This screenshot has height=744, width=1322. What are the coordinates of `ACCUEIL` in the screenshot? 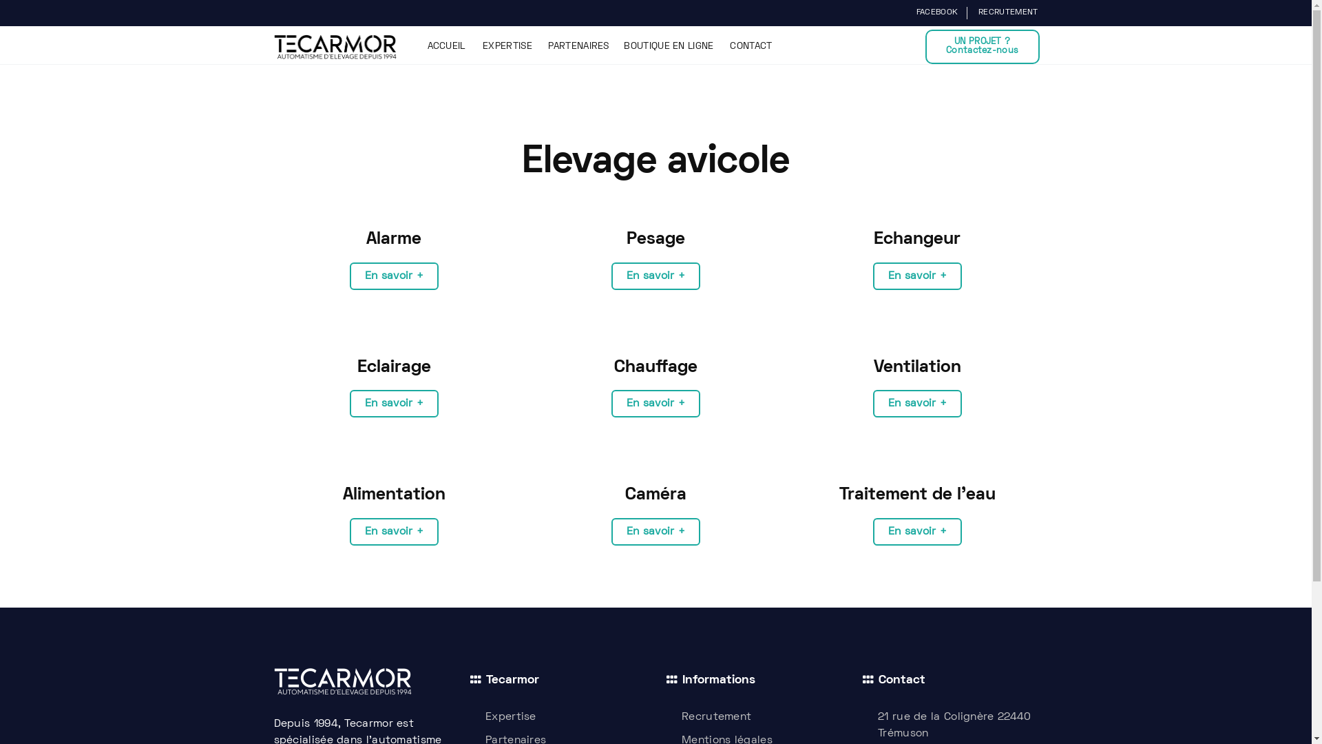 It's located at (446, 47).